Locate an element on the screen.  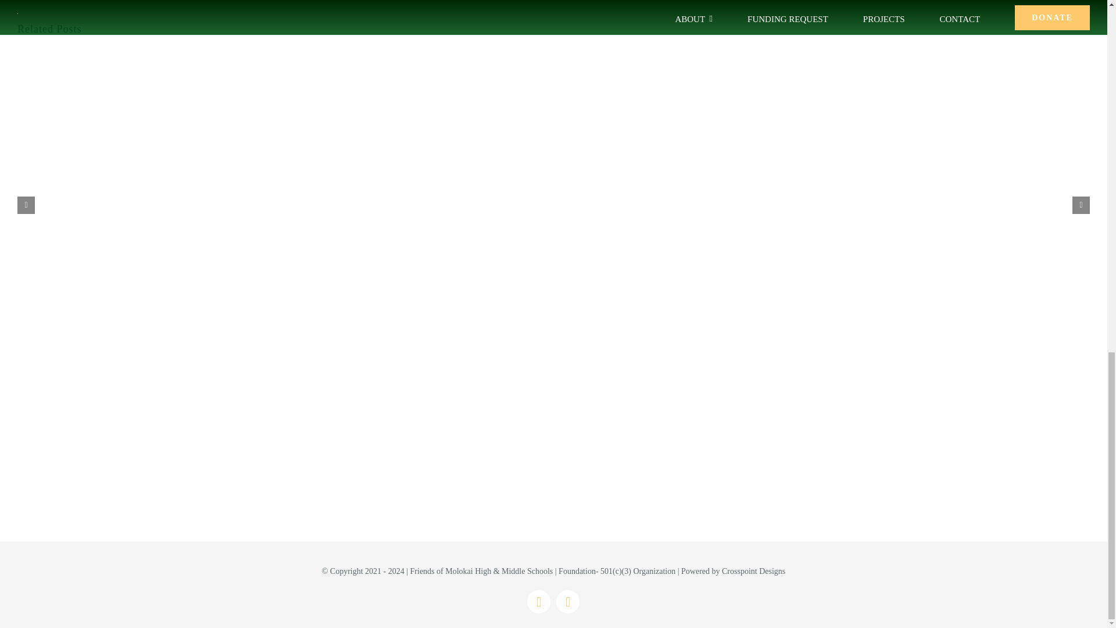
YouTube is located at coordinates (567, 602).